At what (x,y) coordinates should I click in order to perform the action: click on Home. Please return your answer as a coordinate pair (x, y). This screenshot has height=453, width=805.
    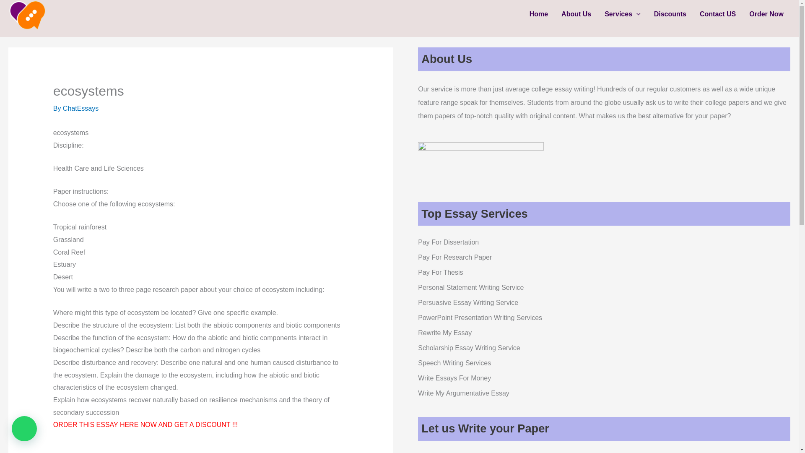
    Looking at the image, I should click on (538, 14).